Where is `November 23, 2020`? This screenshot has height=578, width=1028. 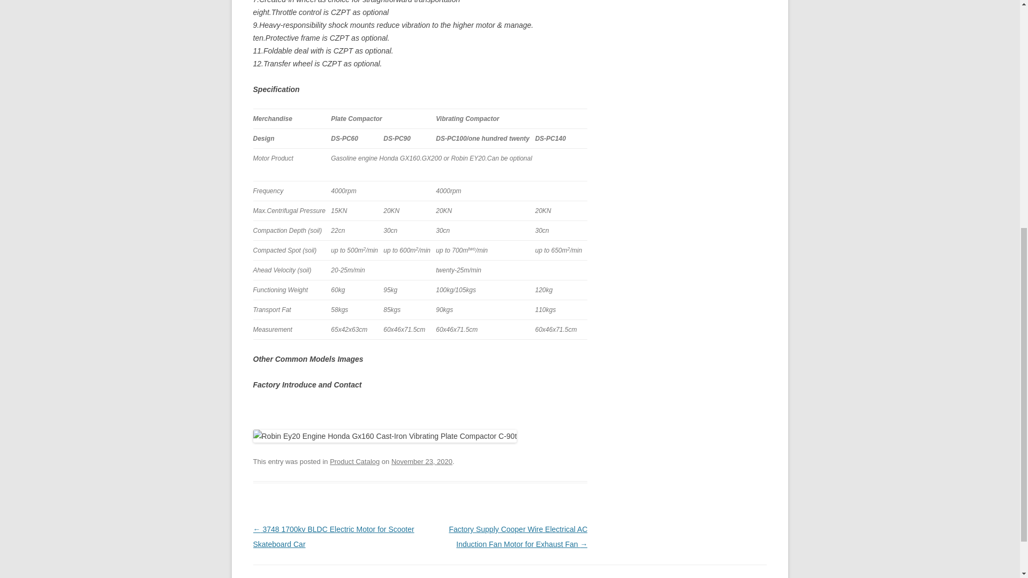 November 23, 2020 is located at coordinates (422, 461).